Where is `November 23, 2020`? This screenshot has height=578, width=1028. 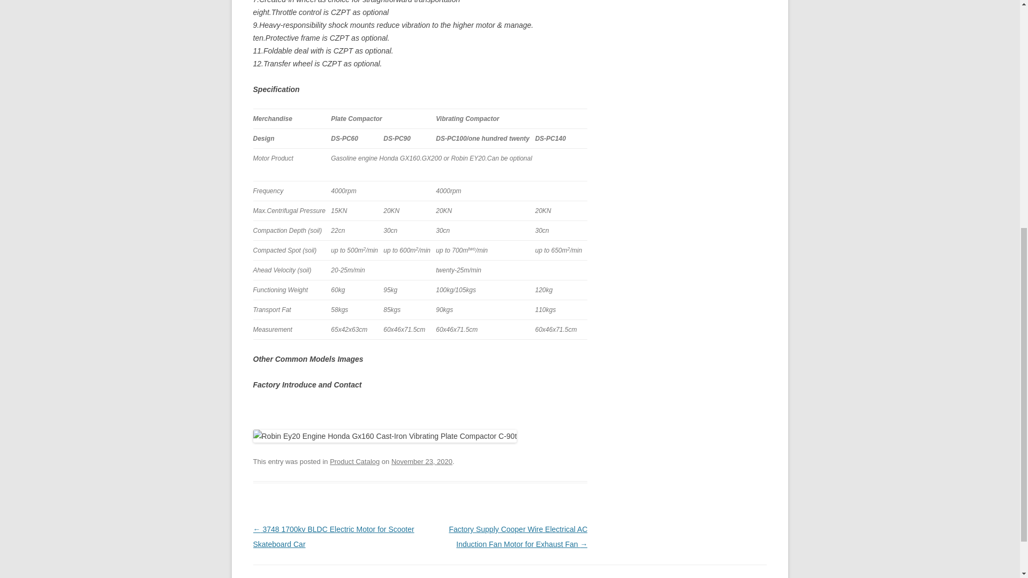 November 23, 2020 is located at coordinates (422, 461).